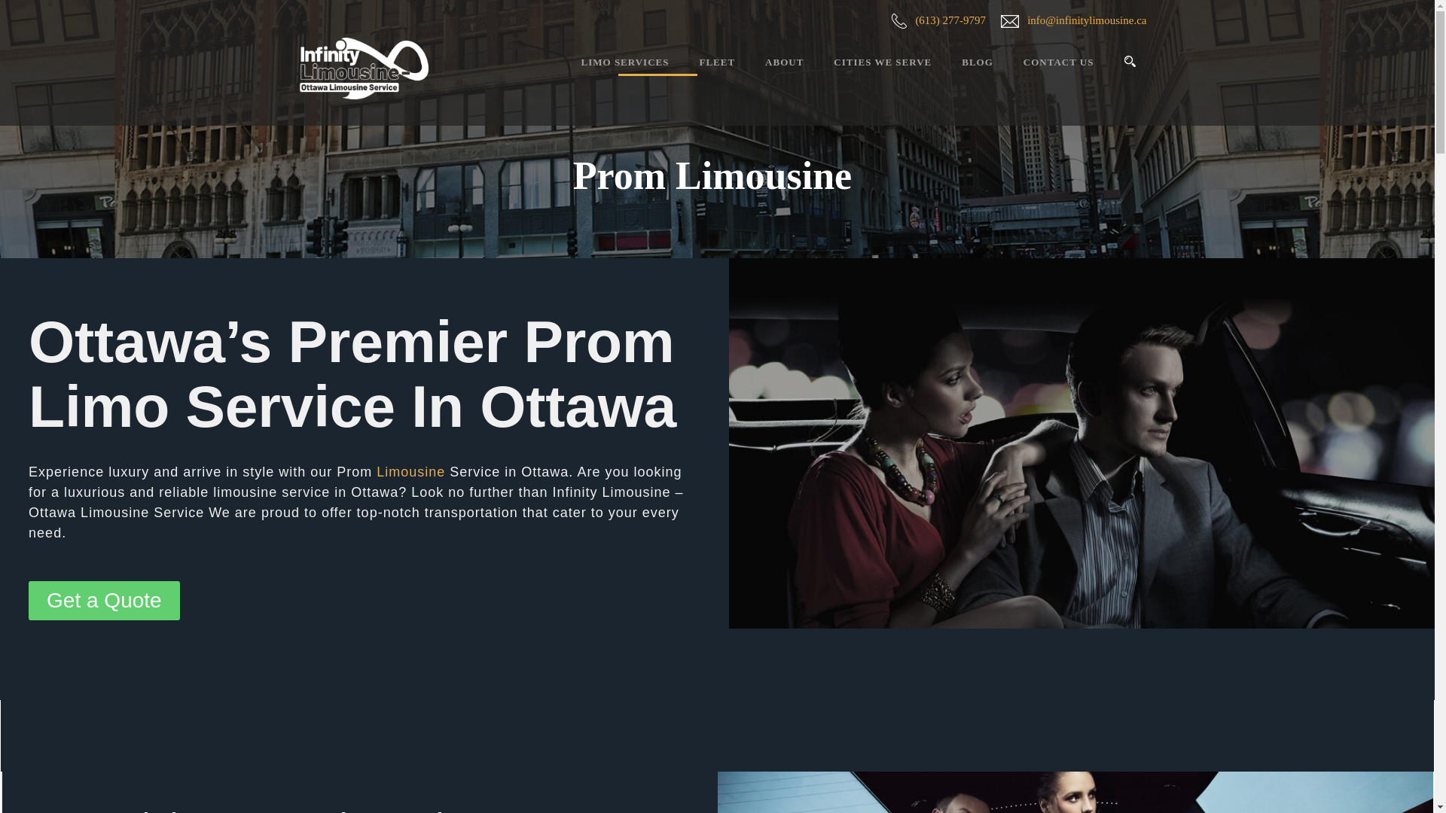 The width and height of the screenshot is (1446, 813). What do you see at coordinates (868, 75) in the screenshot?
I see `CITIES WE SERVE` at bounding box center [868, 75].